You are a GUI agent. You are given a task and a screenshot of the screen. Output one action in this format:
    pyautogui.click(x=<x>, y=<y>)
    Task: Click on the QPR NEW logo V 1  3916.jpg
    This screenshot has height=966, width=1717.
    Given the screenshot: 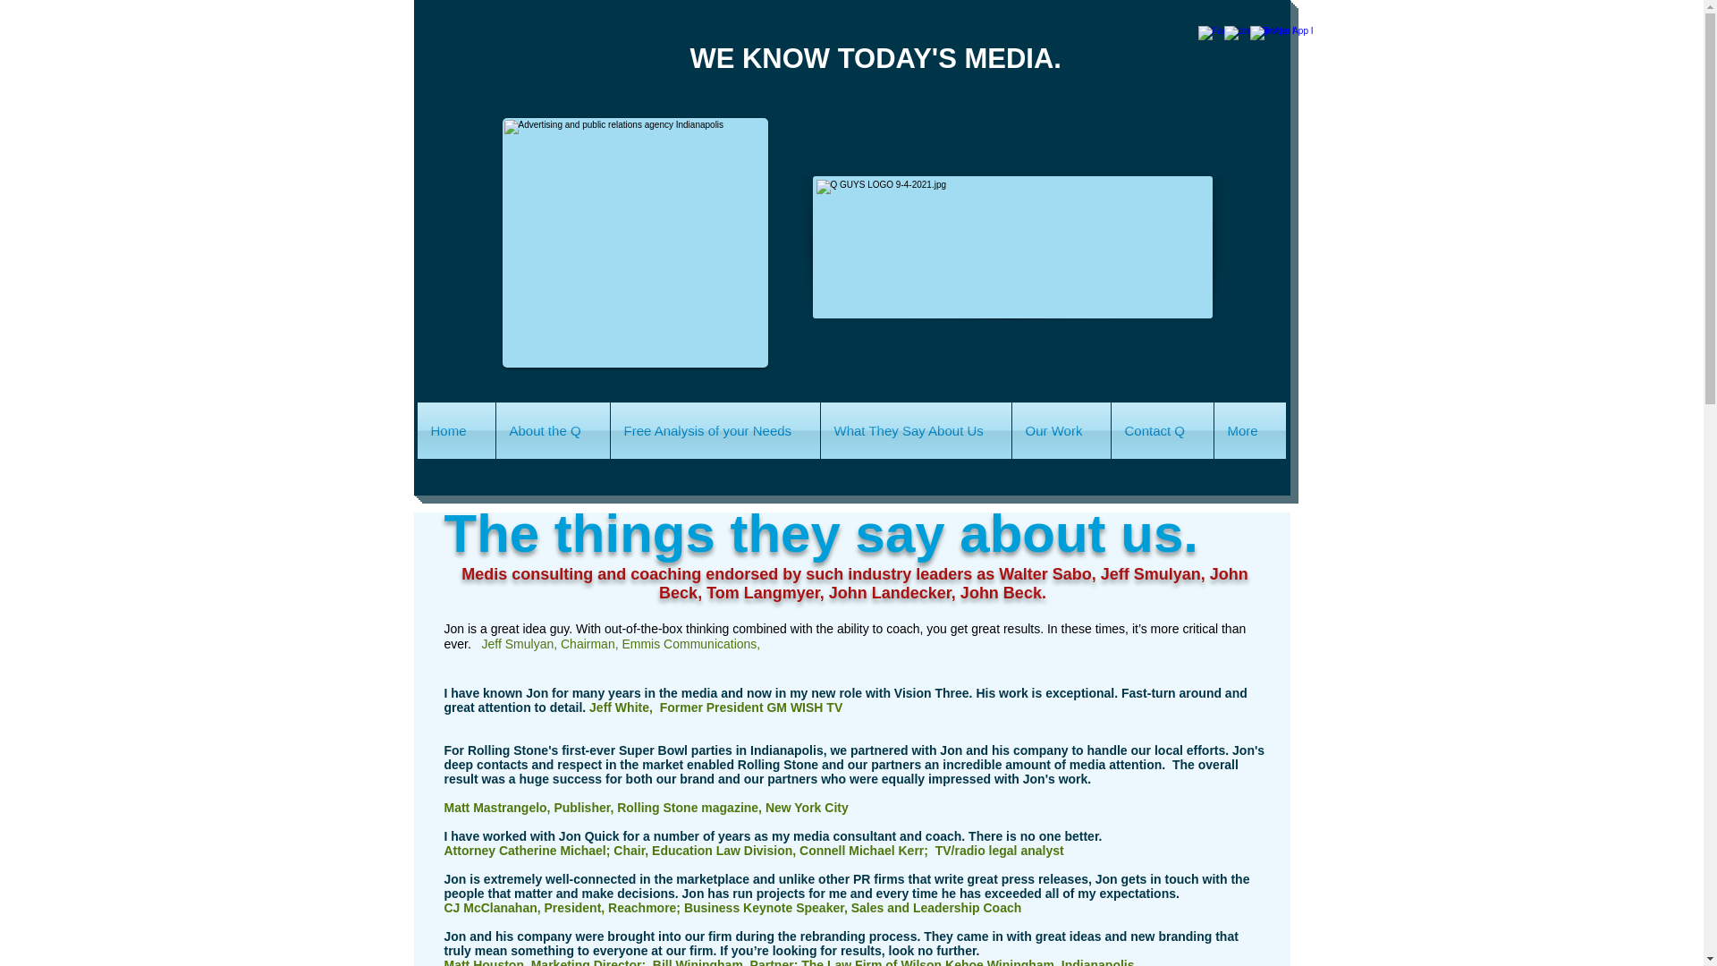 What is the action you would take?
    pyautogui.click(x=635, y=242)
    